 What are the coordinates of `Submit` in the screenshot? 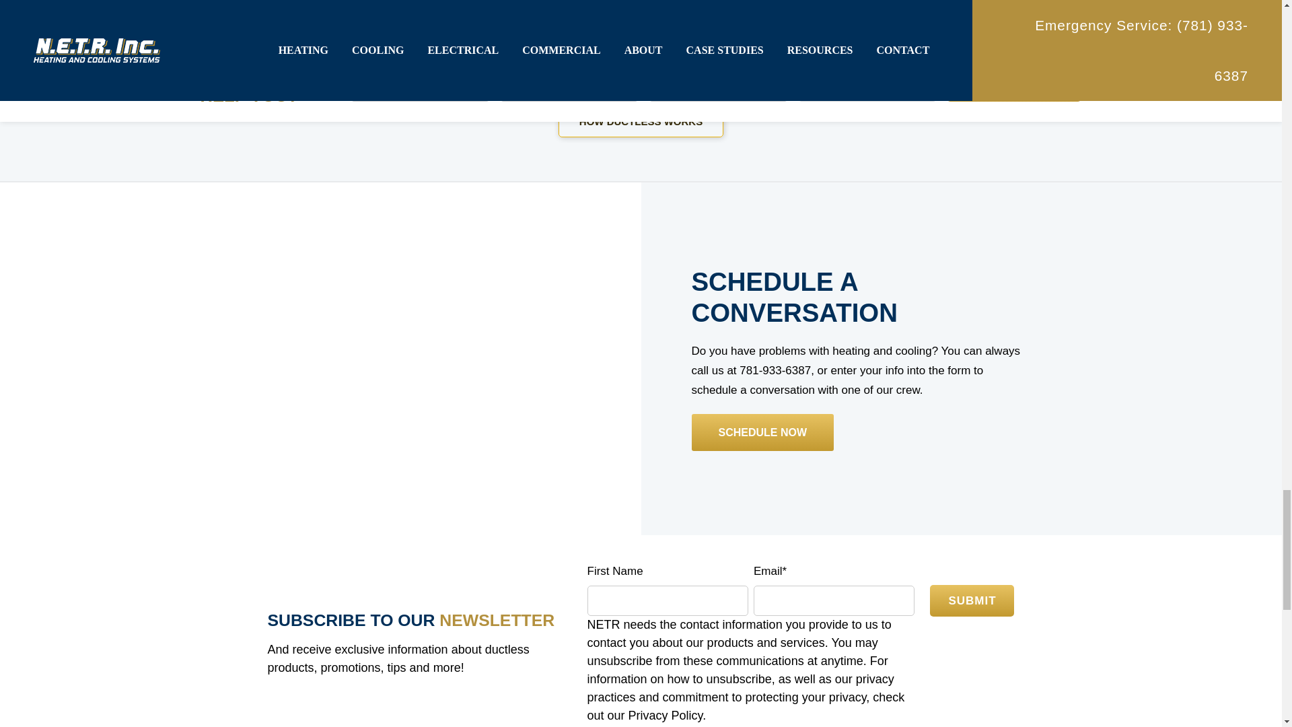 It's located at (972, 600).